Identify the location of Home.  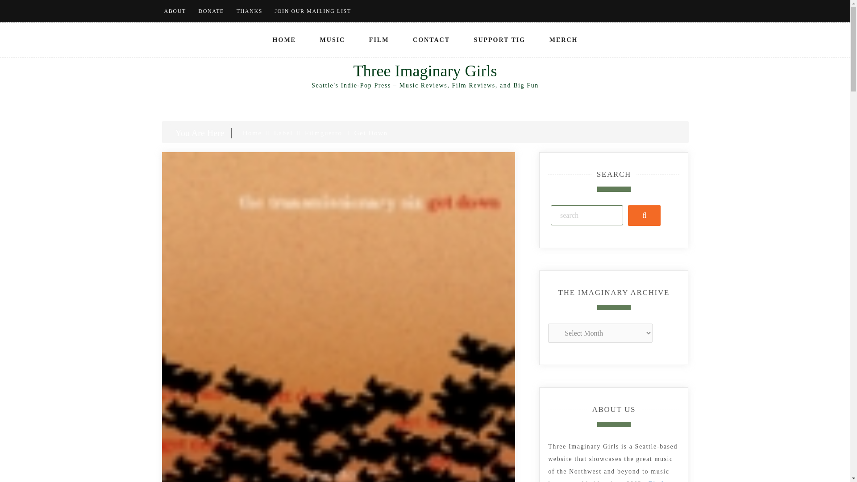
(252, 133).